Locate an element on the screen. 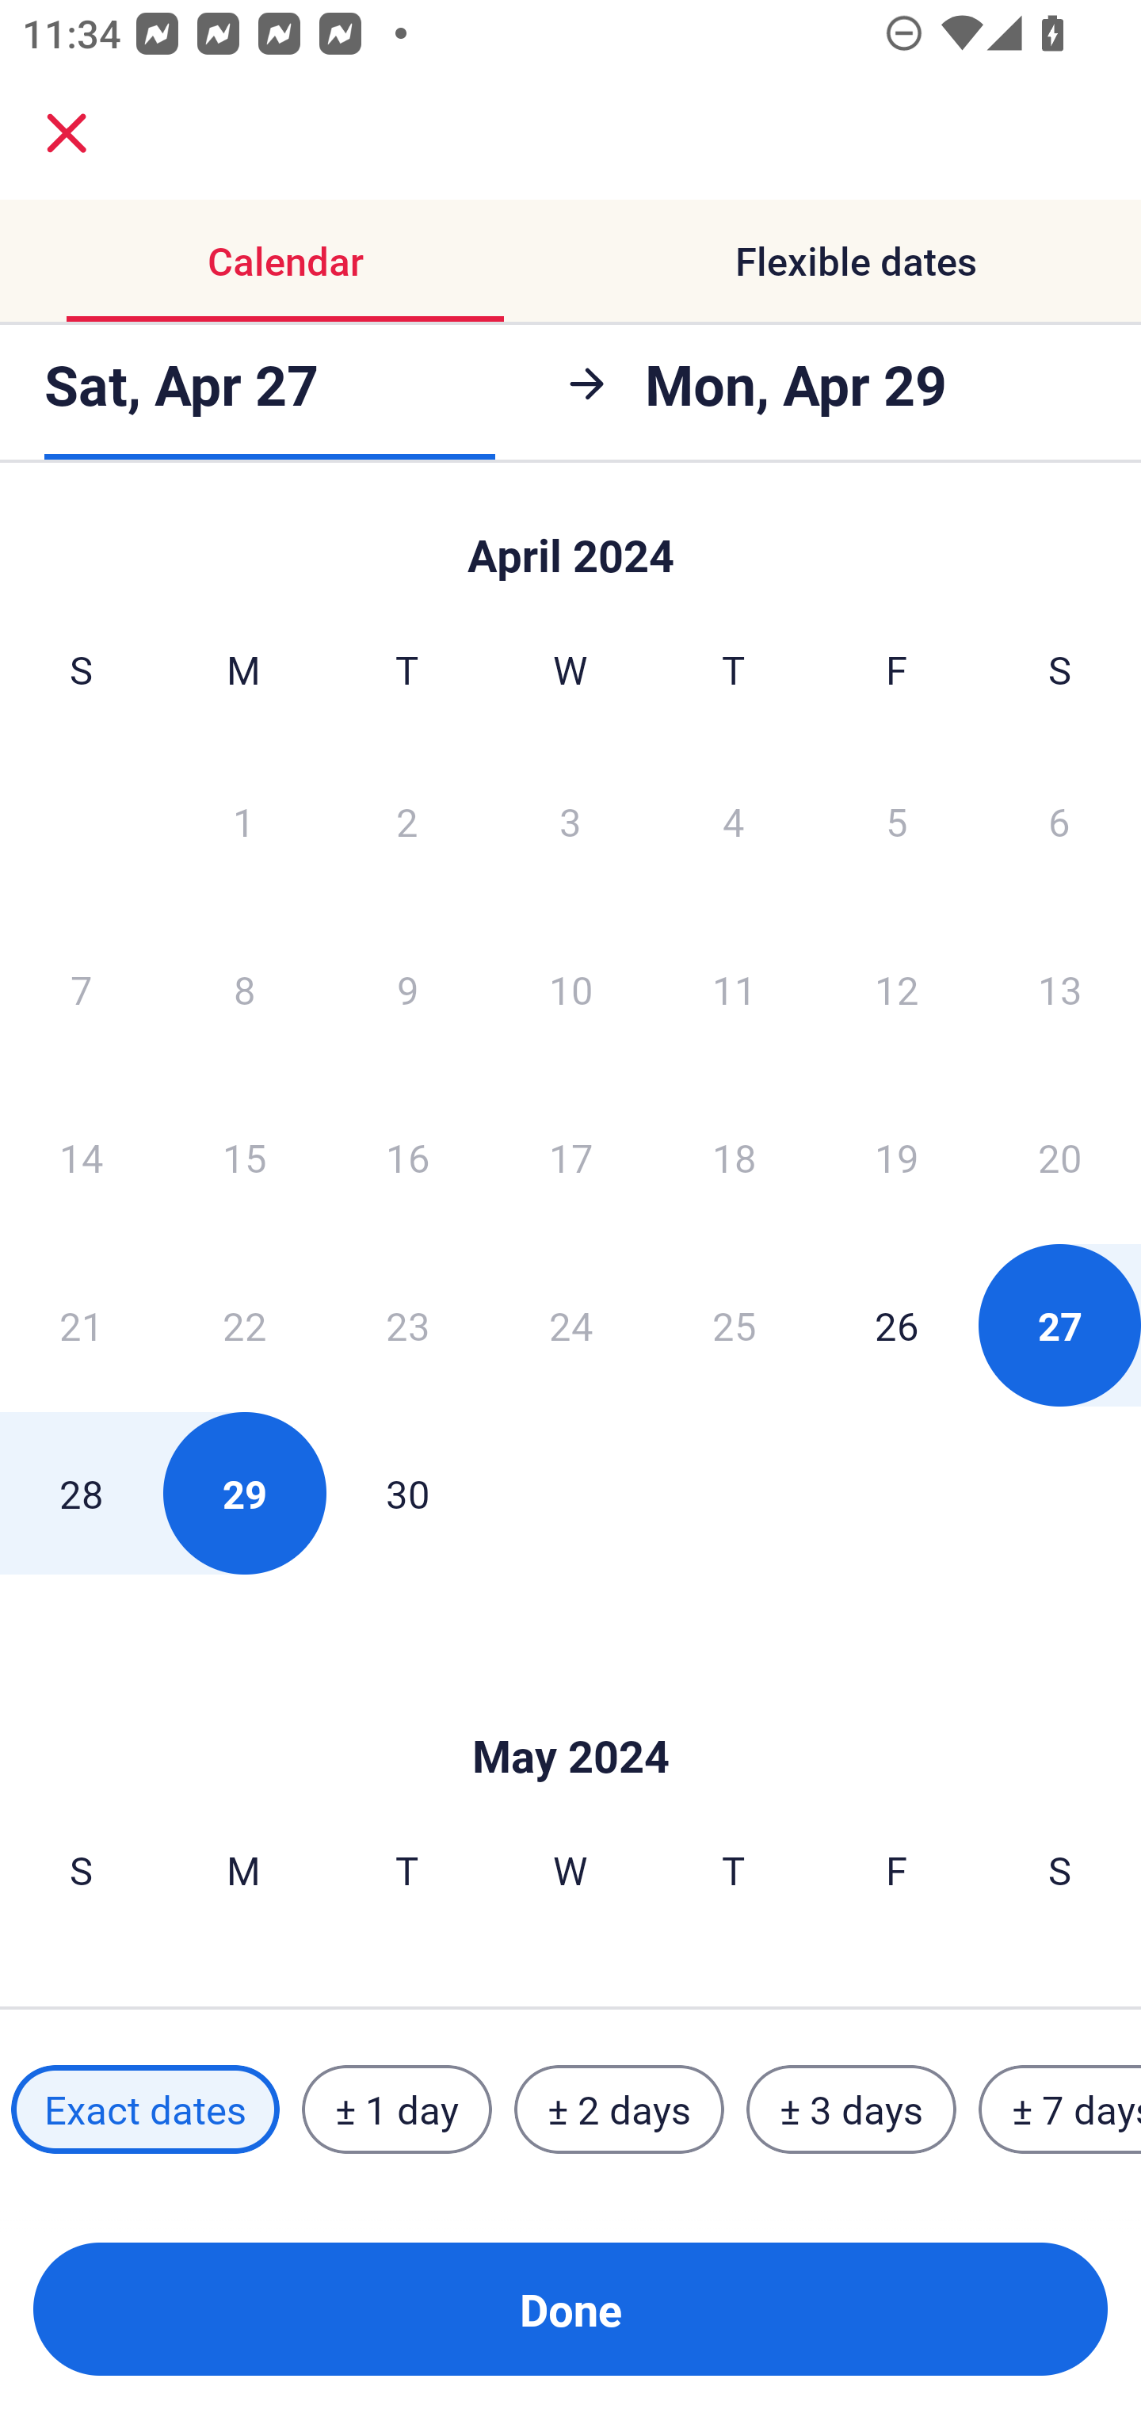 Image resolution: width=1141 pixels, height=2409 pixels. 13 Saturday, April 13, 2024 is located at coordinates (1060, 989).